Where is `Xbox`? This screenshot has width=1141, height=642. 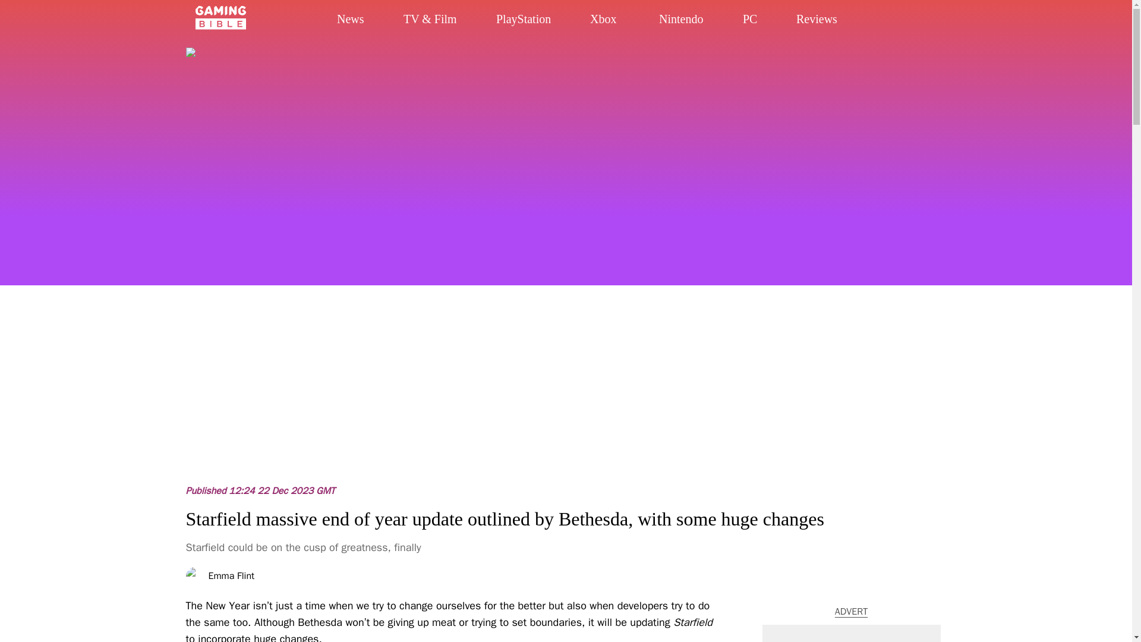
Xbox is located at coordinates (599, 19).